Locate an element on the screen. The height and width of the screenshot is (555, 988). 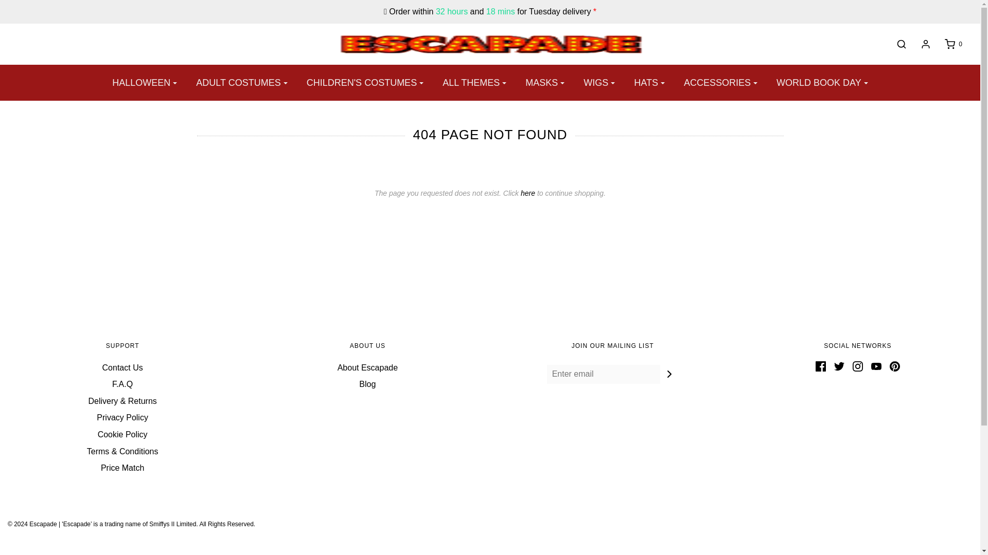
Pinterest icon is located at coordinates (895, 366).